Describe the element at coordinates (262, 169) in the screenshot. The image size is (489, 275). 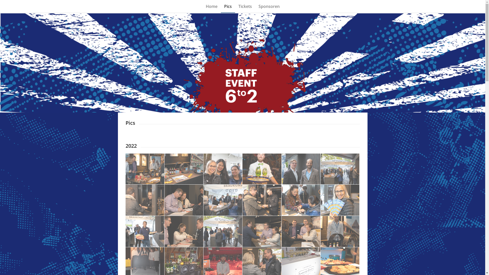
I see `_U5A3538` at that location.